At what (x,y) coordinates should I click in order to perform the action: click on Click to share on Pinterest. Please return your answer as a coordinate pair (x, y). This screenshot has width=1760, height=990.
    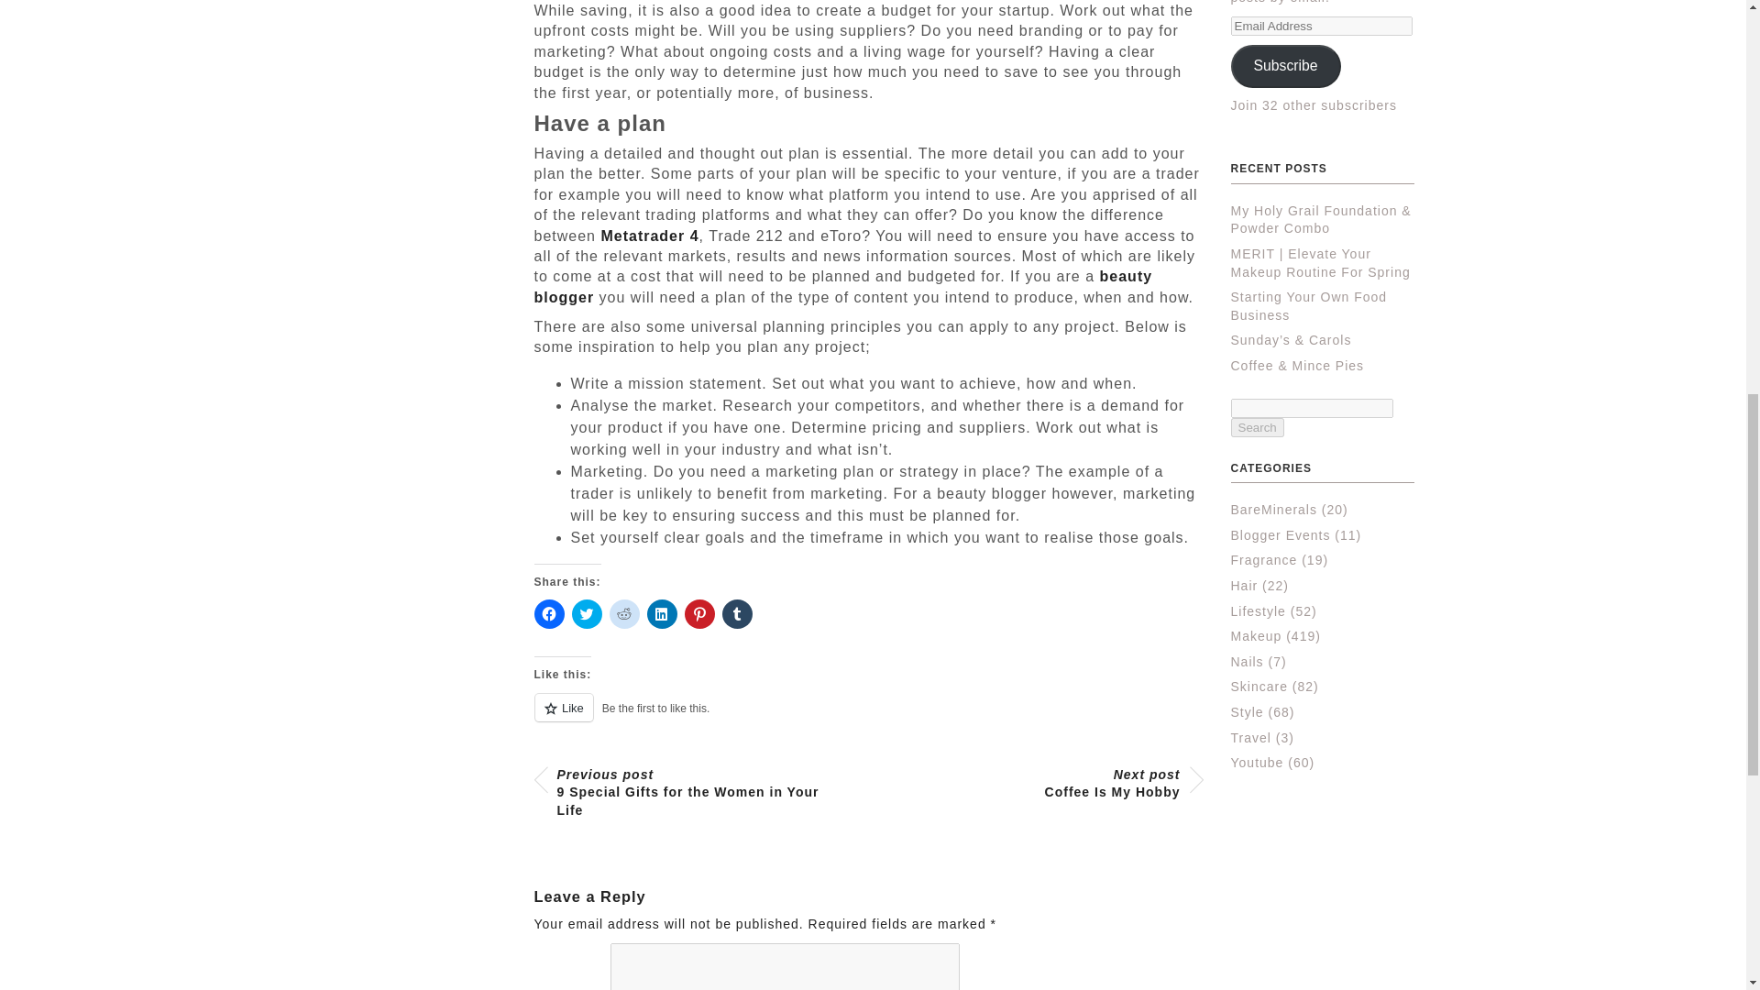
    Looking at the image, I should click on (698, 614).